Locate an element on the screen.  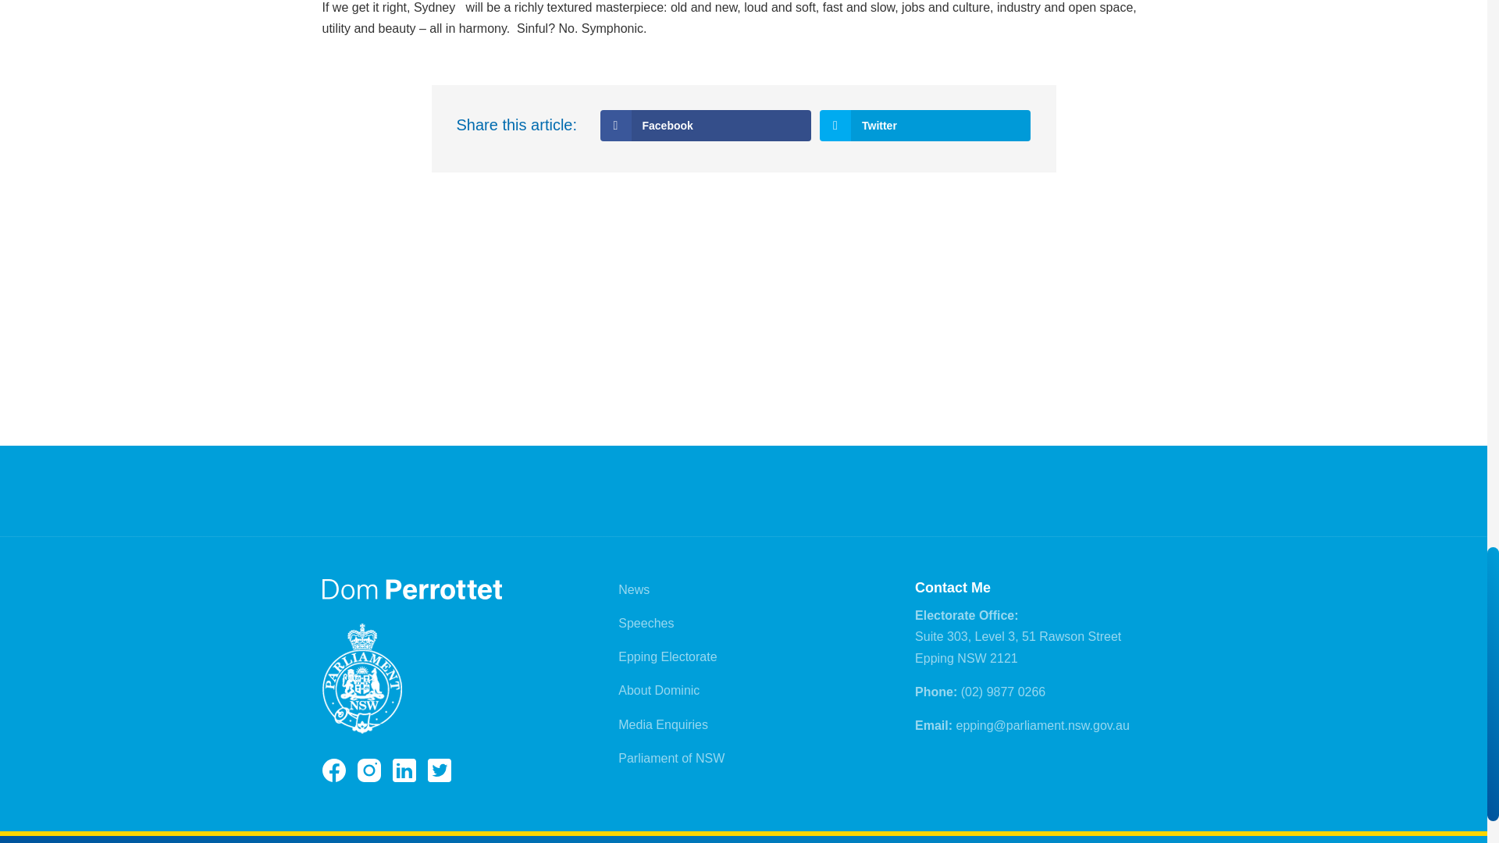
News is located at coordinates (633, 589).